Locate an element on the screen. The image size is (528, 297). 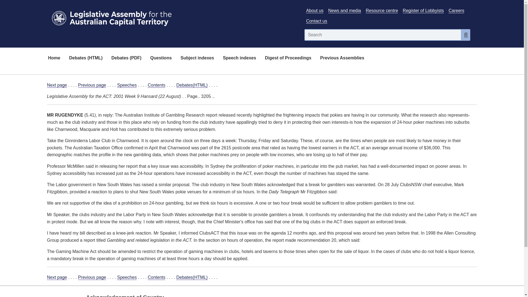
Link to News and media is located at coordinates (345, 10).